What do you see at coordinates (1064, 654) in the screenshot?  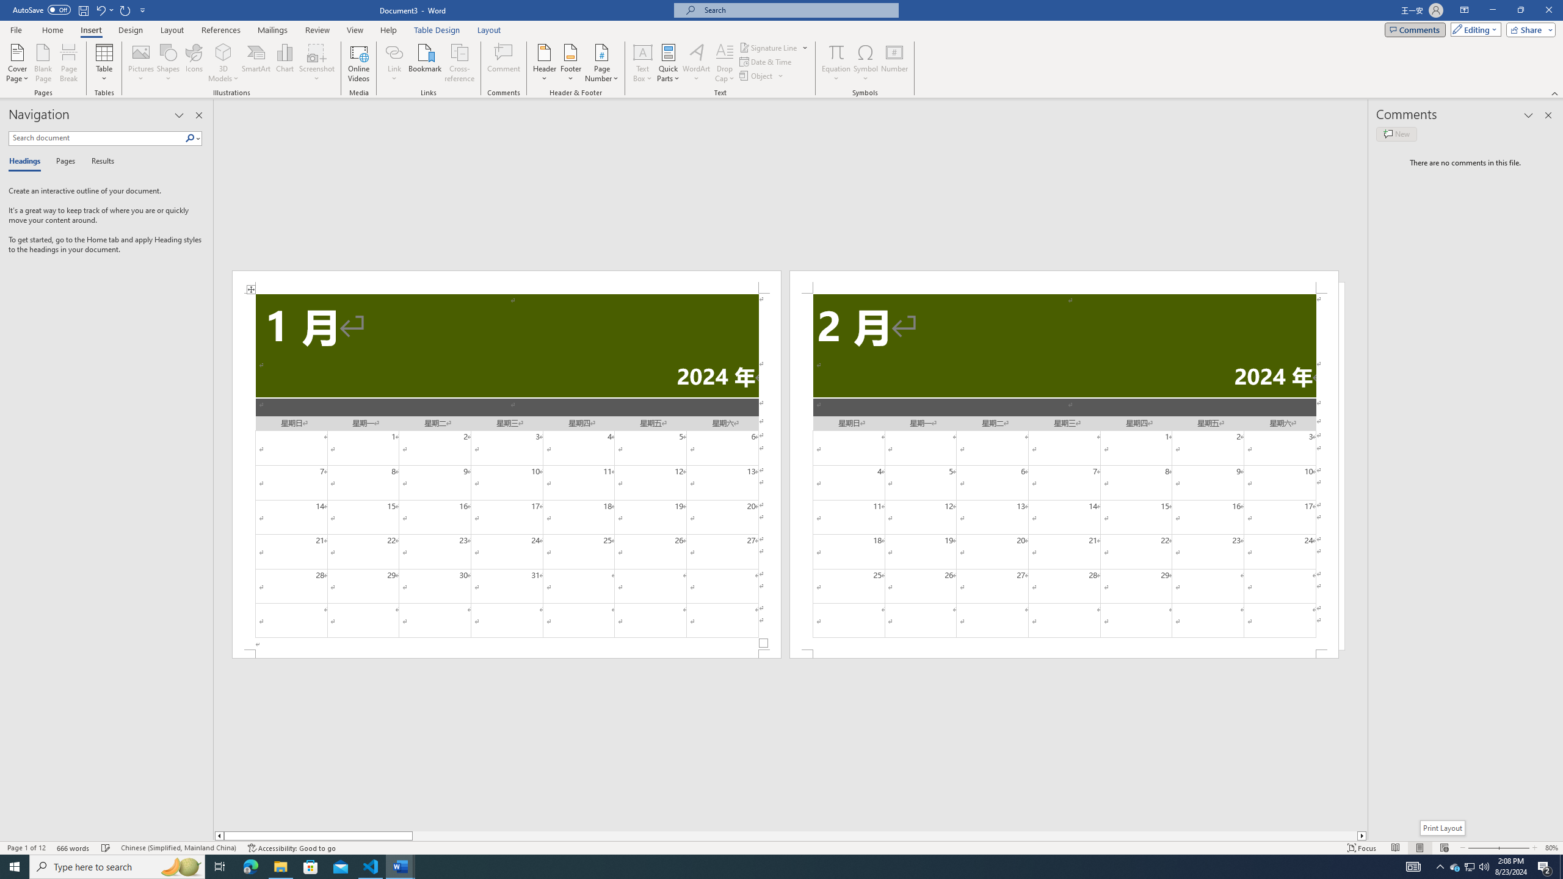 I see `Footer -Section 2-` at bounding box center [1064, 654].